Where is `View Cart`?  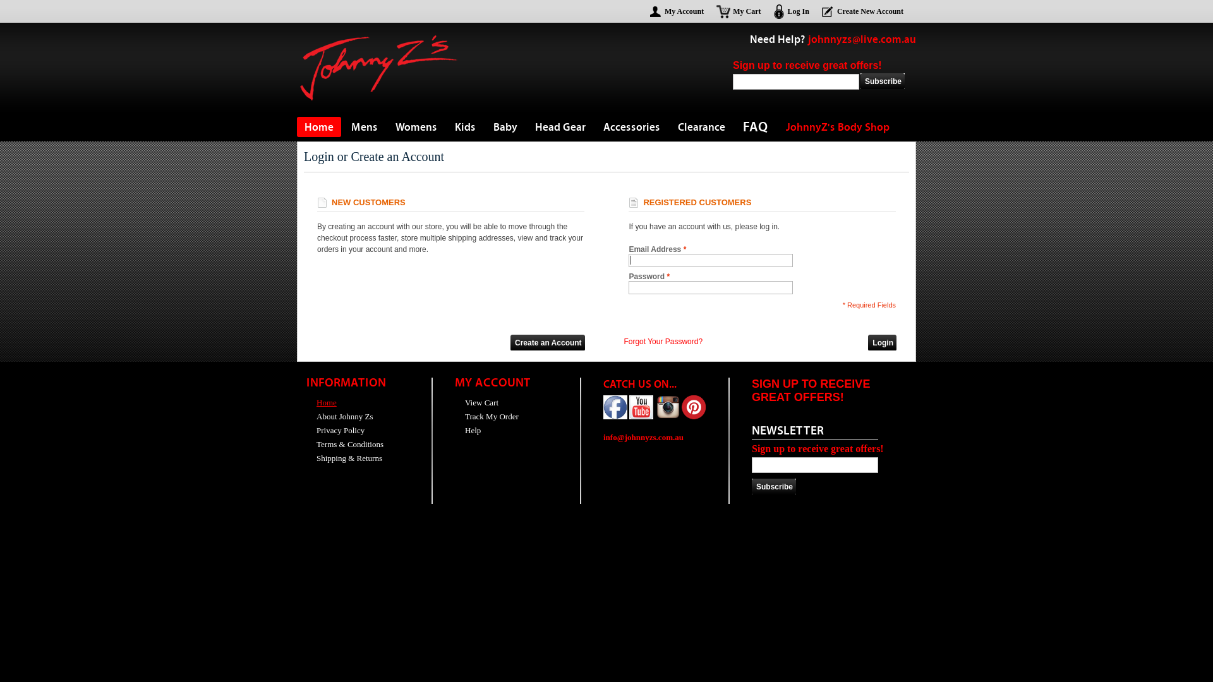 View Cart is located at coordinates (476, 403).